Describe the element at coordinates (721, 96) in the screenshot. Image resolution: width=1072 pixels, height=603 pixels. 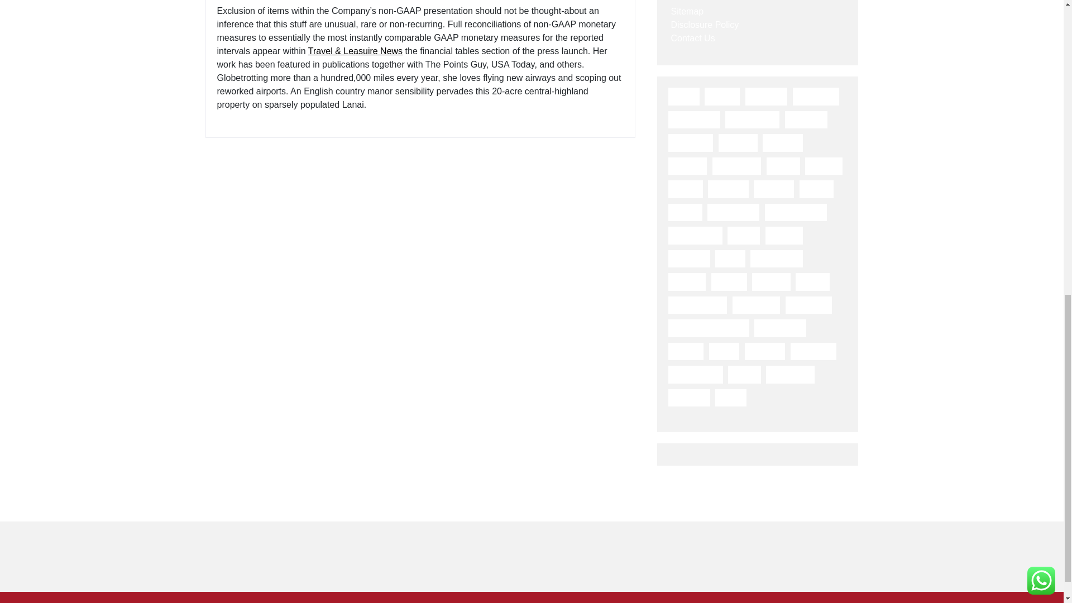
I see `Advice` at that location.